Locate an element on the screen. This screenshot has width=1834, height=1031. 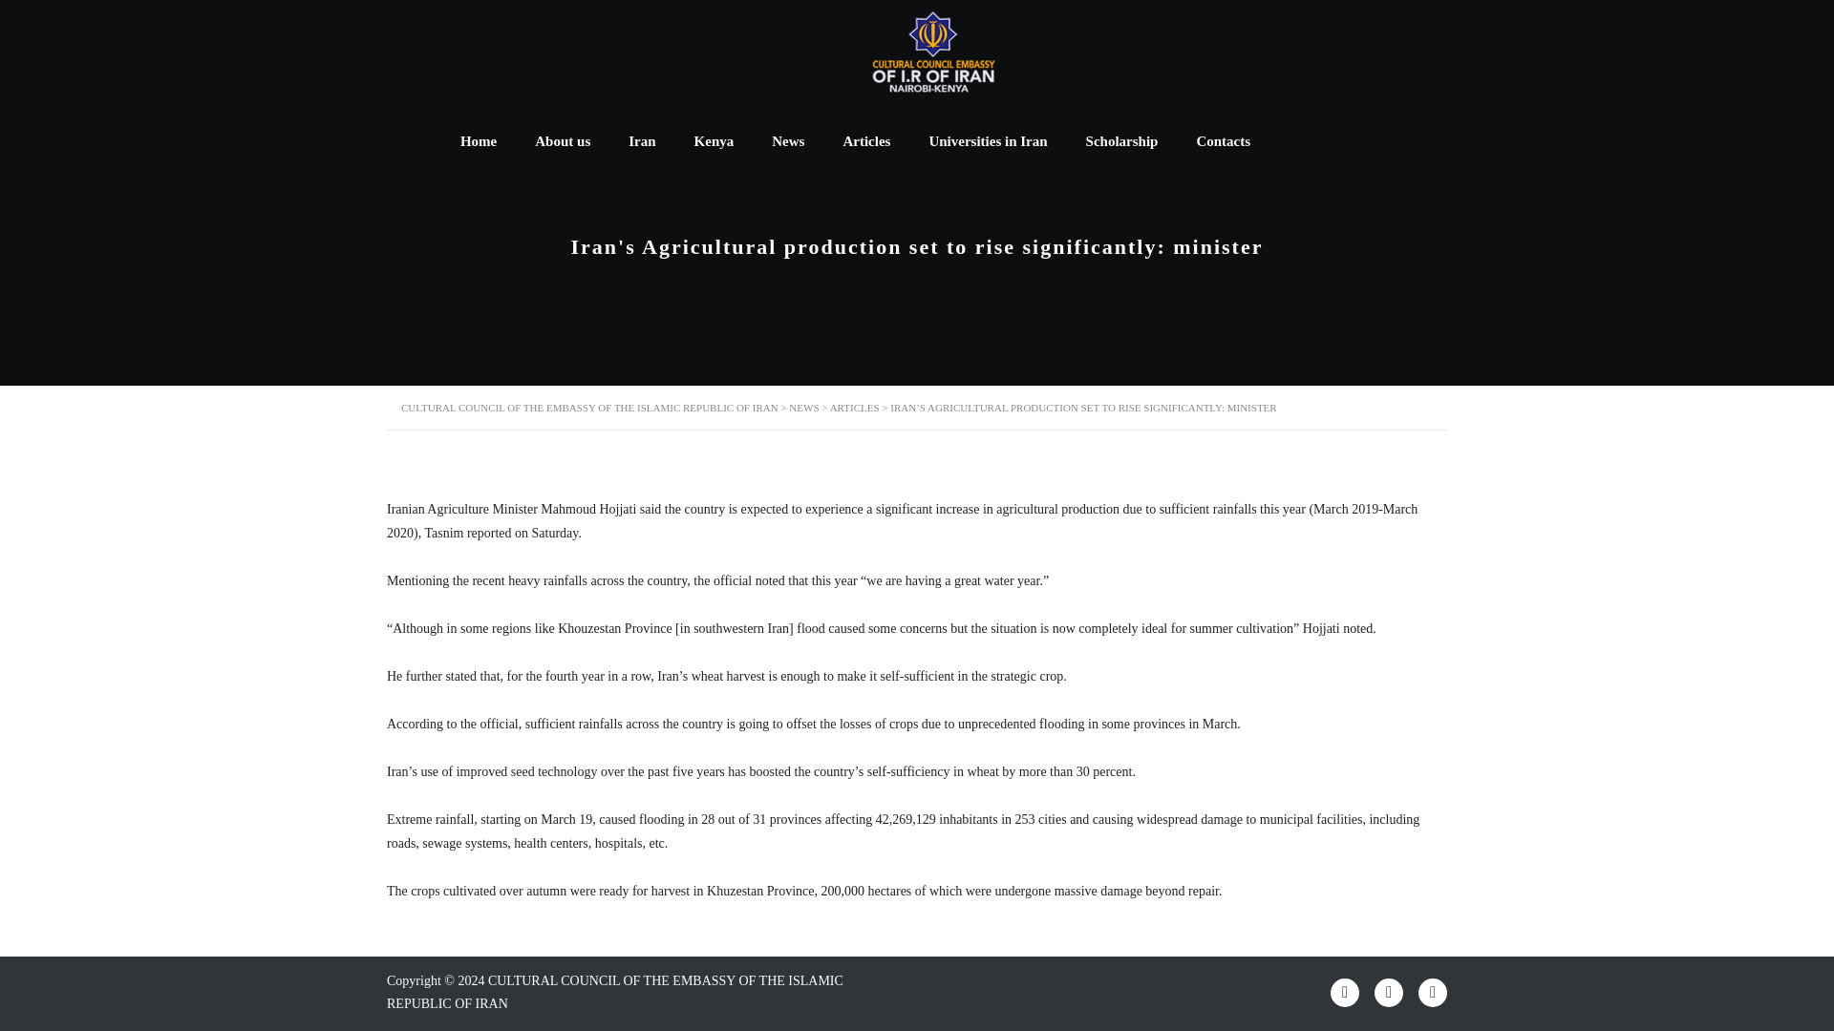
About us is located at coordinates (562, 141).